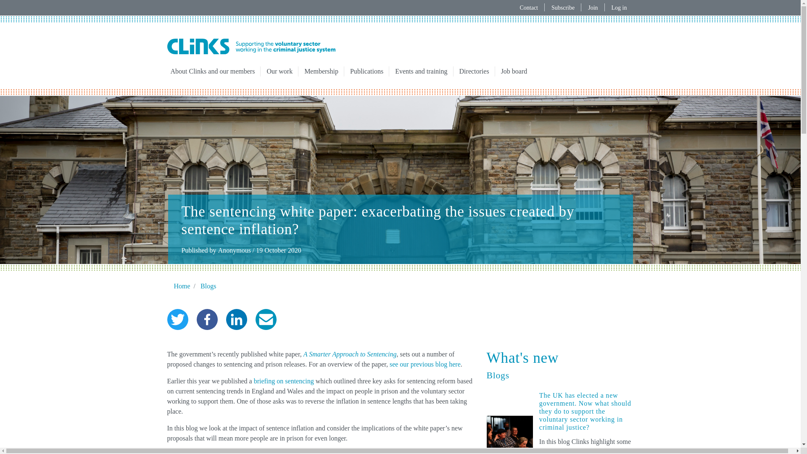  Describe the element at coordinates (455, 364) in the screenshot. I see `here` at that location.